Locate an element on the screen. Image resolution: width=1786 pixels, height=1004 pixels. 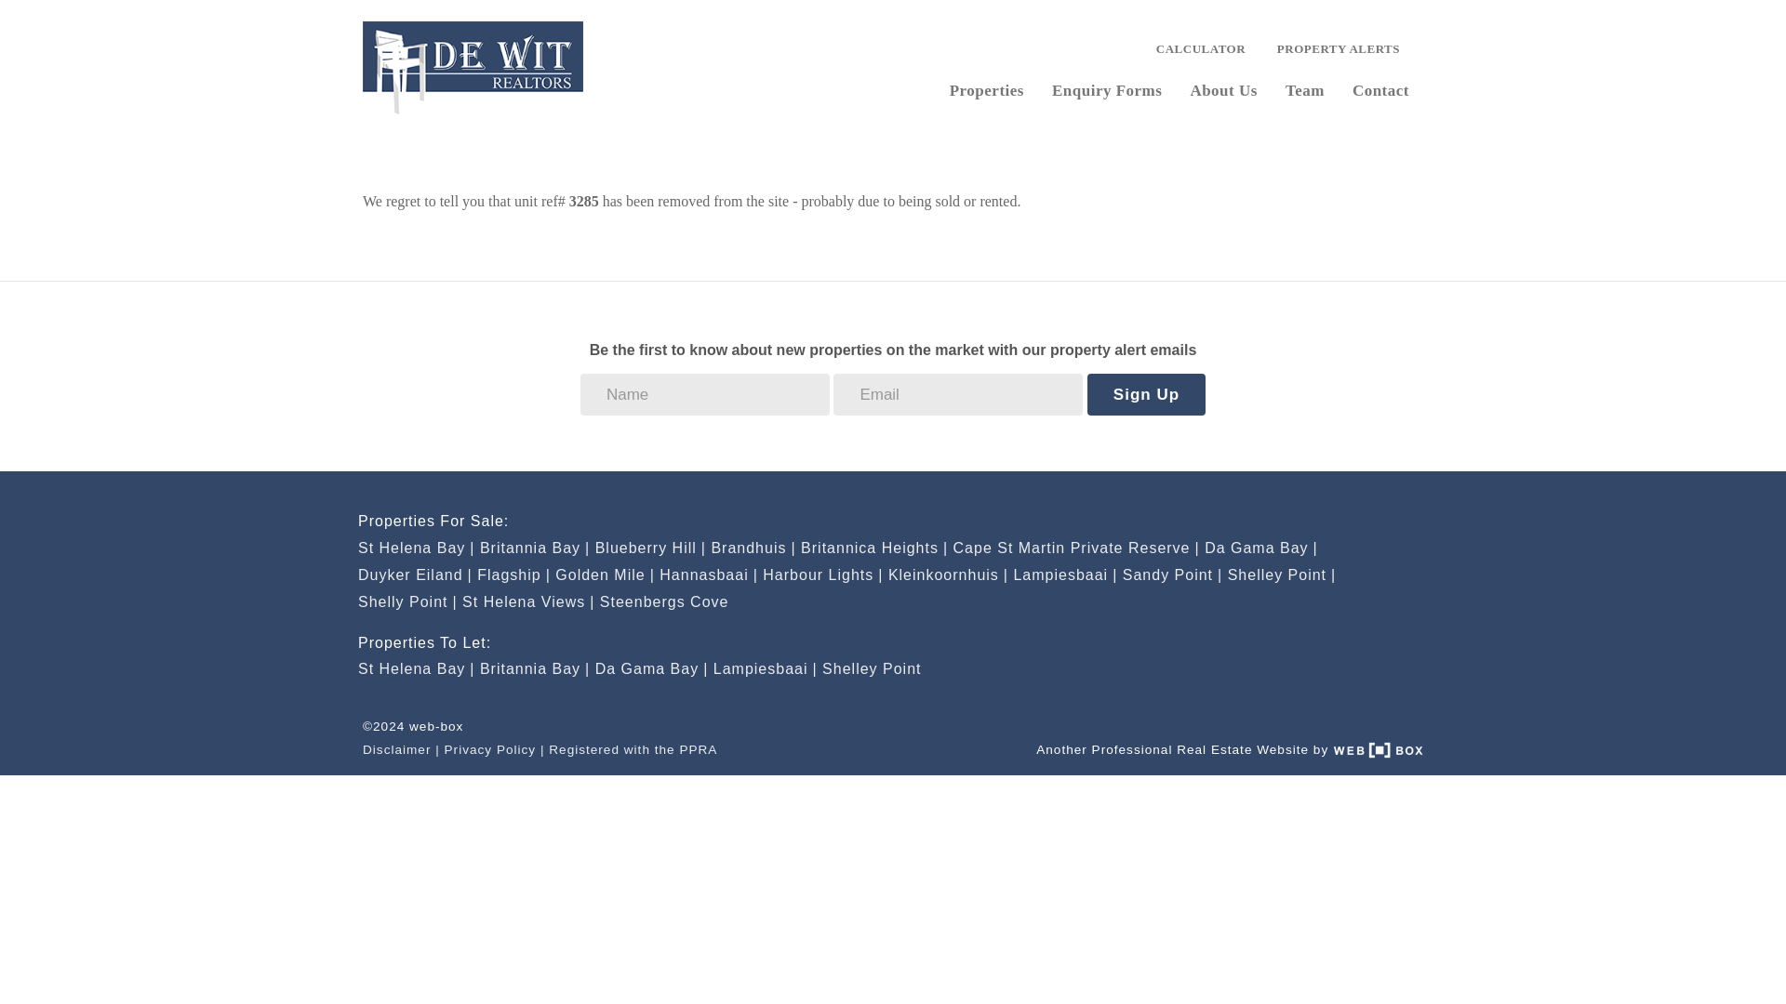
Properties for sale in Britannia Bay is located at coordinates (534, 548).